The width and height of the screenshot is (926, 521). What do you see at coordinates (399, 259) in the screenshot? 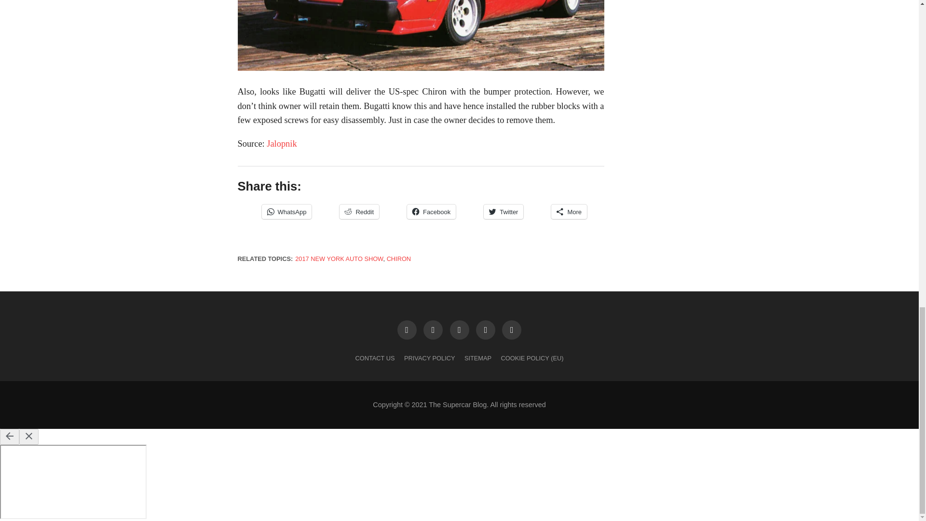
I see `CHIRON` at bounding box center [399, 259].